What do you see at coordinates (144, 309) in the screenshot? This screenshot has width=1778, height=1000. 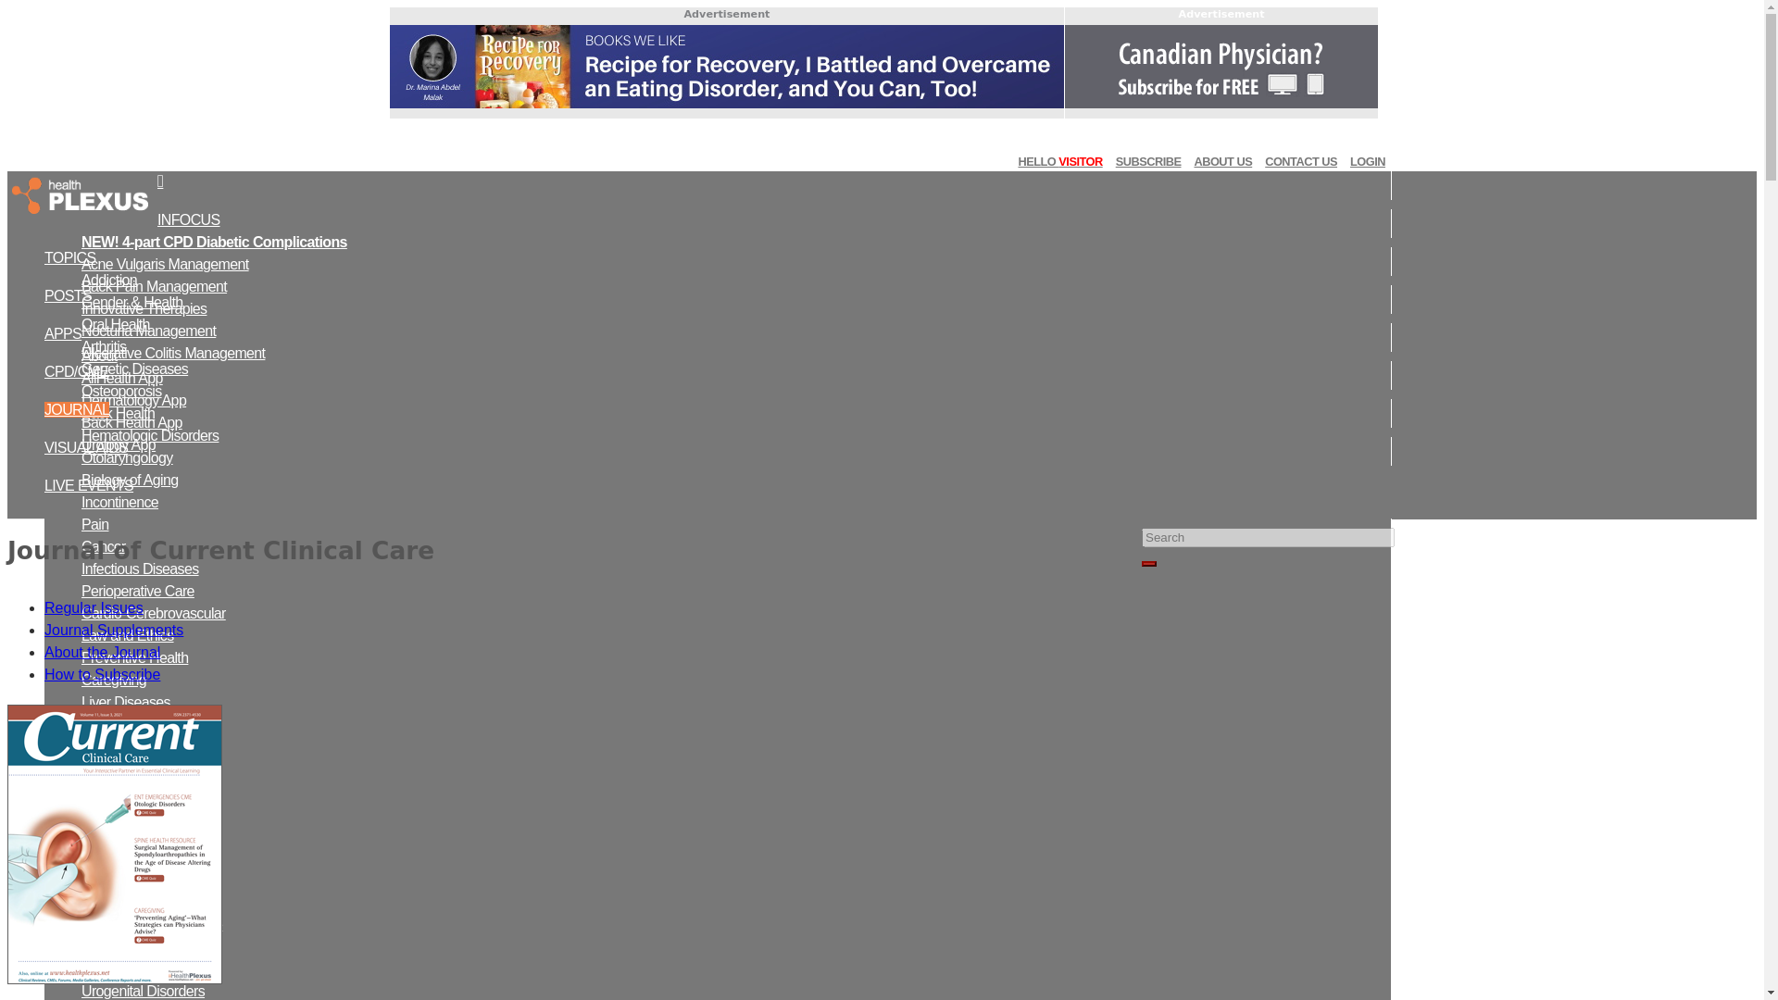 I see `Innovative Therapies` at bounding box center [144, 309].